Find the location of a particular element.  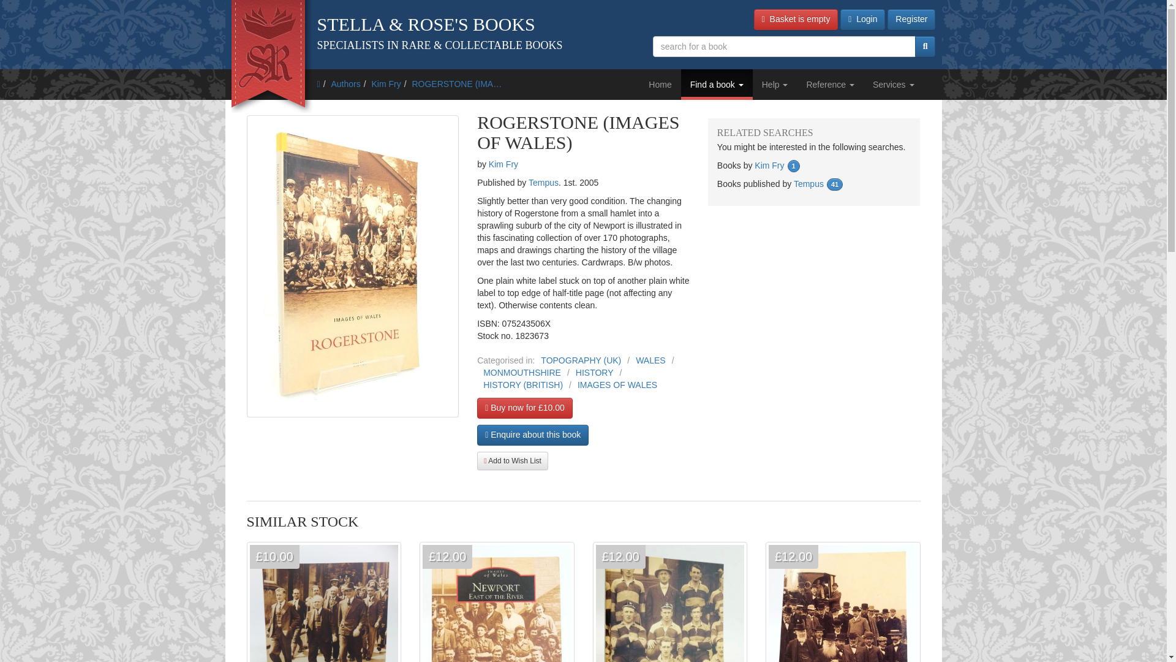

Find a book is located at coordinates (717, 85).